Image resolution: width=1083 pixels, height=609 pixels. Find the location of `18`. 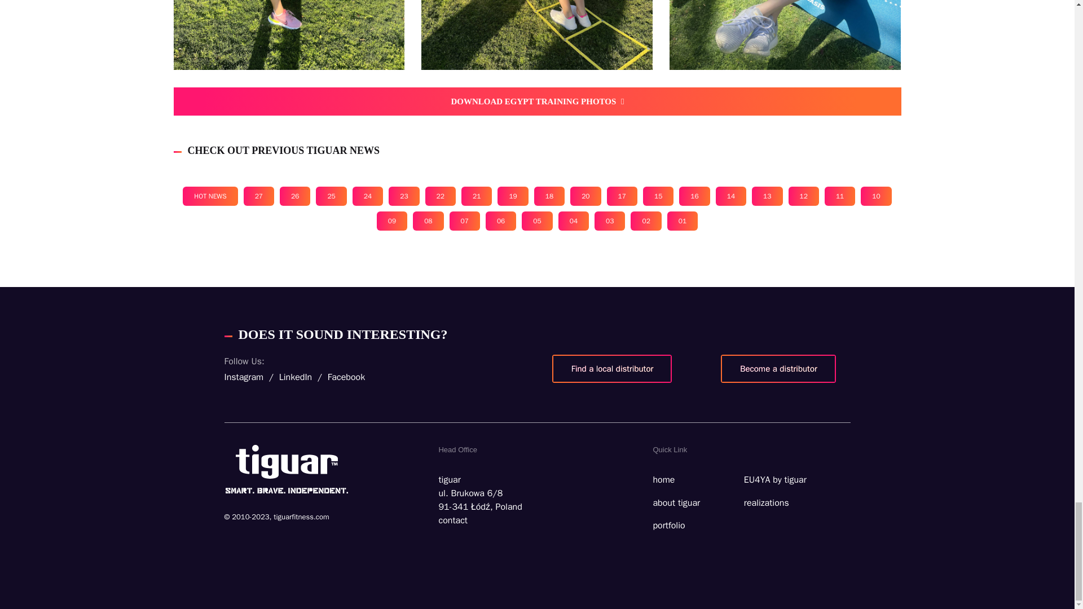

18 is located at coordinates (549, 196).